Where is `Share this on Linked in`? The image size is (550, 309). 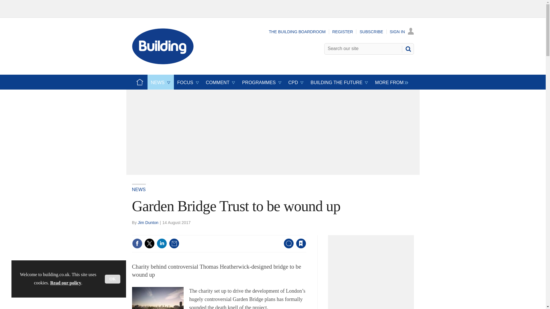
Share this on Linked in is located at coordinates (161, 243).